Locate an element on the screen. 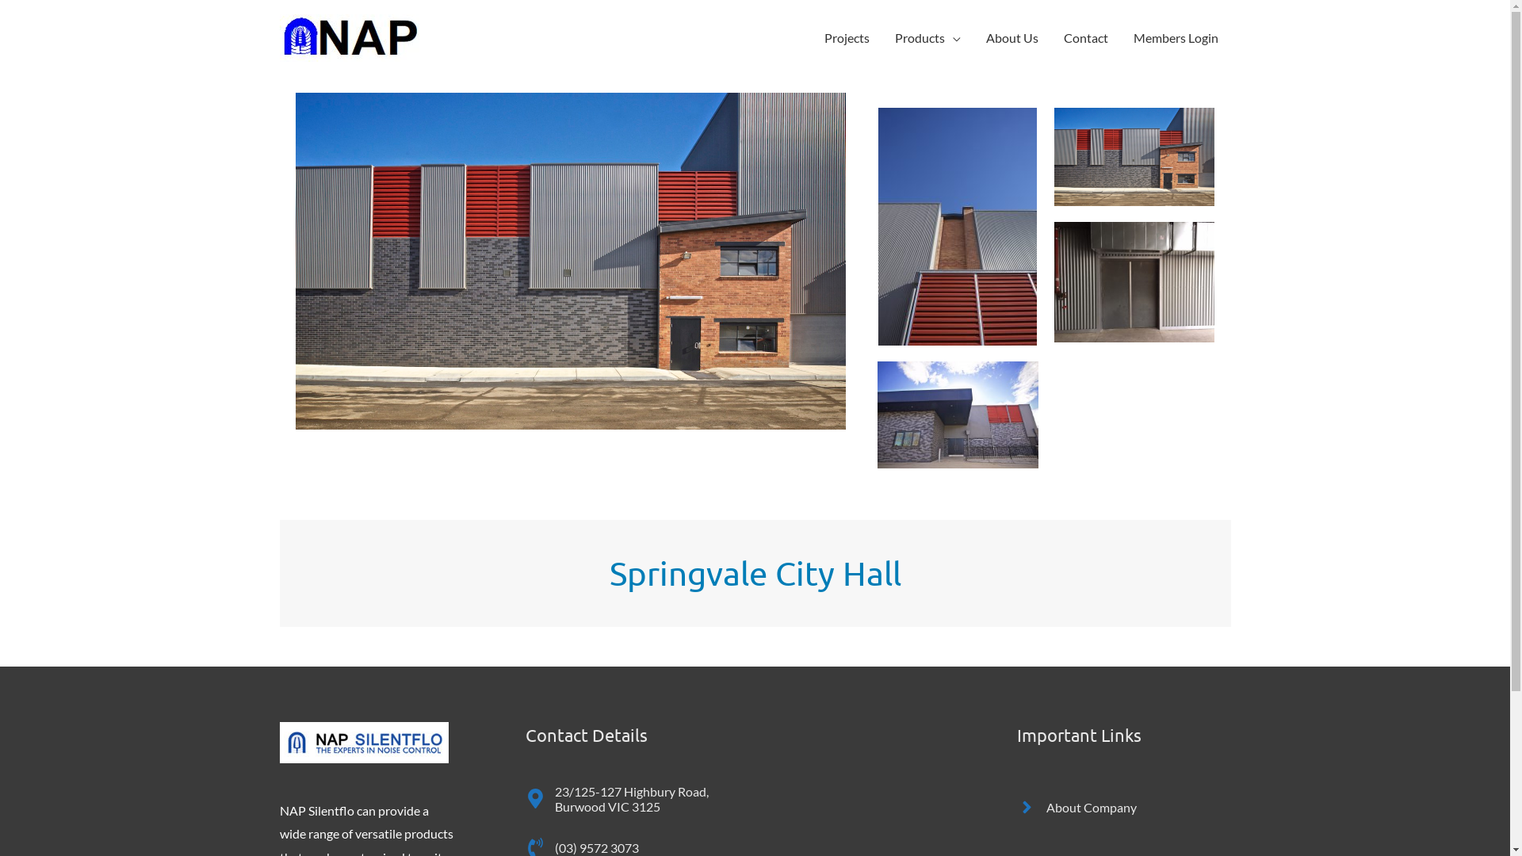 This screenshot has width=1522, height=856. Springvale Louvres is located at coordinates (570, 262).